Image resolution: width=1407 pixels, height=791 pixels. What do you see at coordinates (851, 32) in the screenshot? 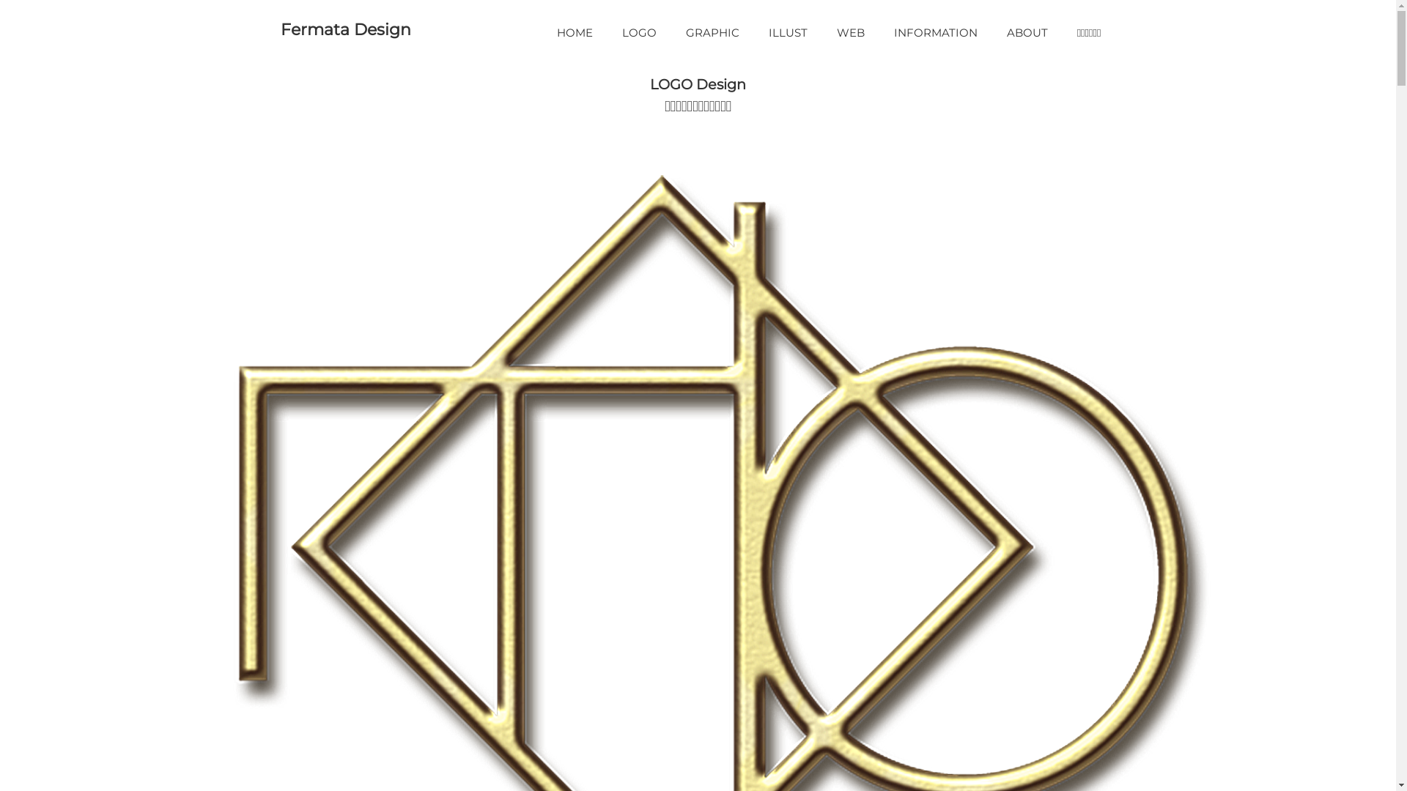
I see `WEB` at bounding box center [851, 32].